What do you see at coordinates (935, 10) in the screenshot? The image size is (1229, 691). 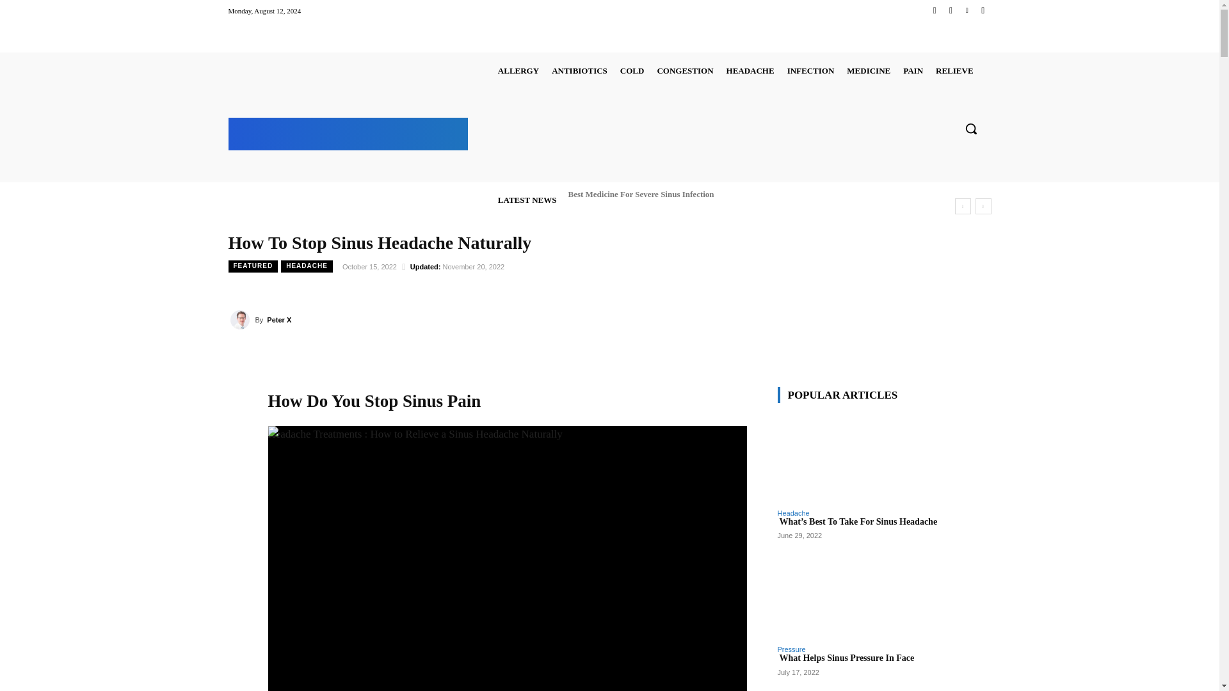 I see `Facebook` at bounding box center [935, 10].